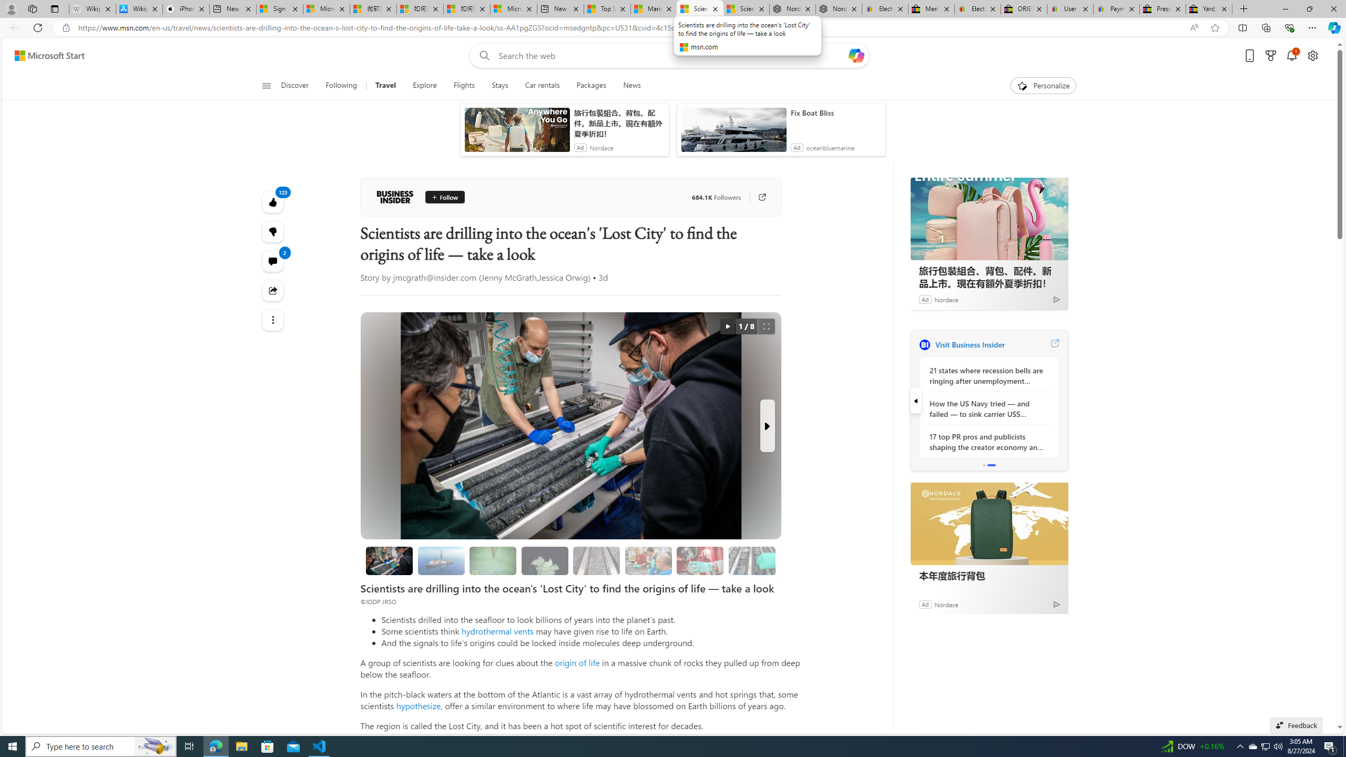 The image size is (1346, 757). Describe the element at coordinates (266, 86) in the screenshot. I see `Class: button-glyph` at that location.